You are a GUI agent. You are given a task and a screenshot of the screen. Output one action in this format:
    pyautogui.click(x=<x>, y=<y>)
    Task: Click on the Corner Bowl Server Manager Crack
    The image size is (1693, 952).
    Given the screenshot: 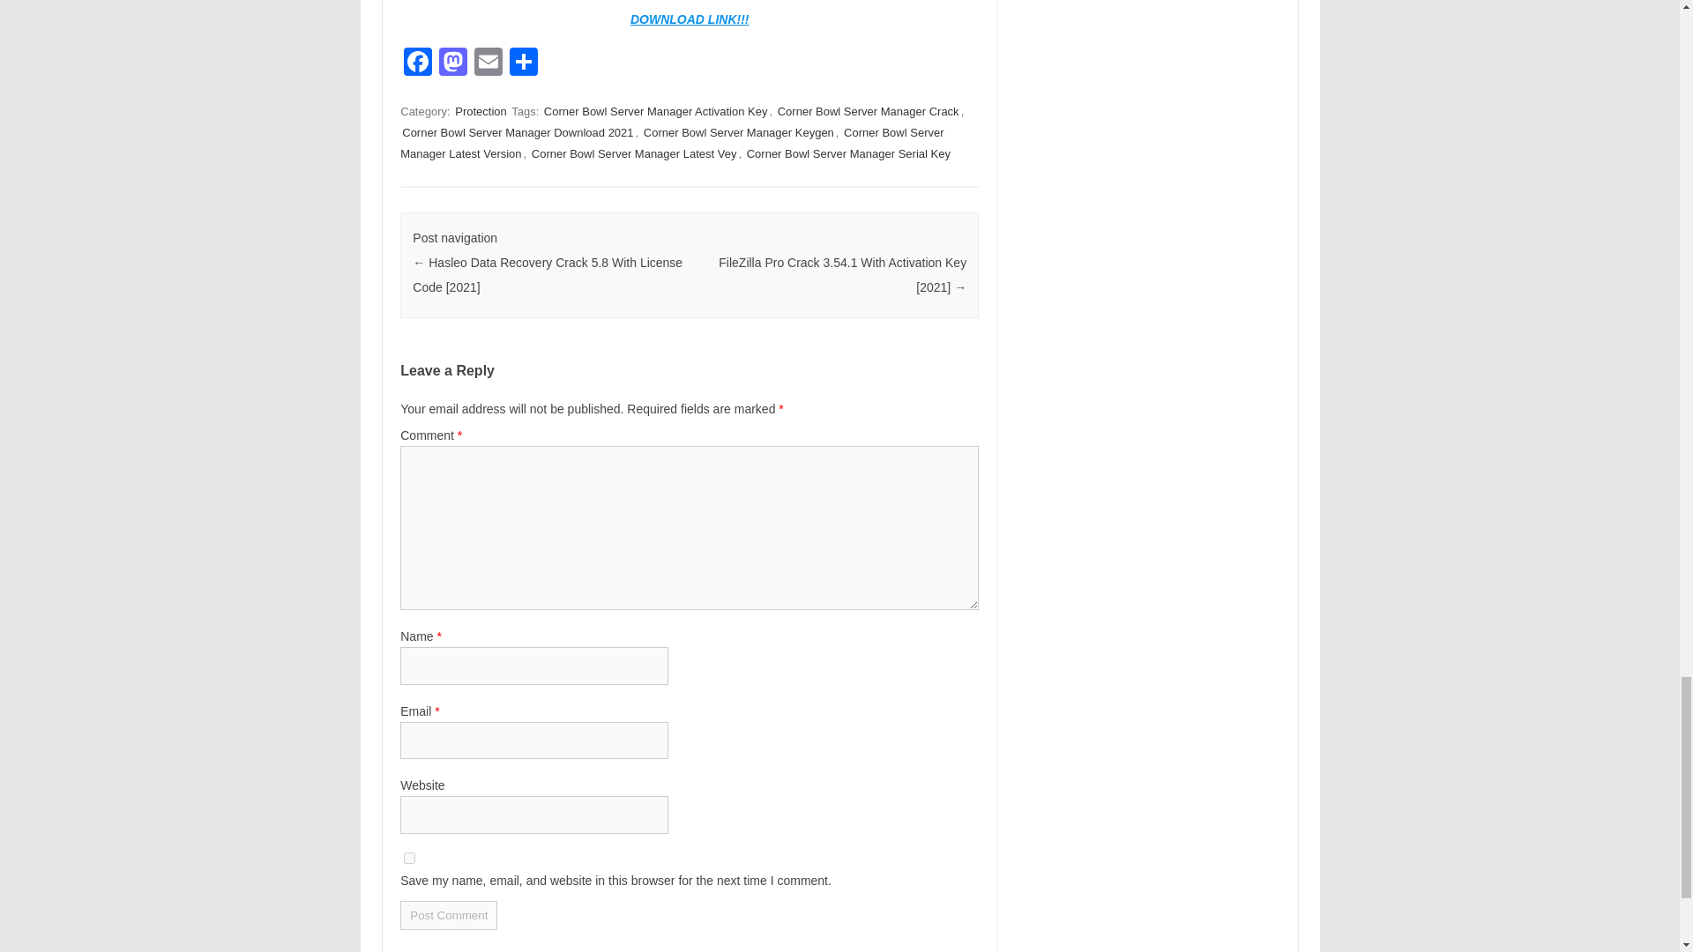 What is the action you would take?
    pyautogui.click(x=868, y=111)
    